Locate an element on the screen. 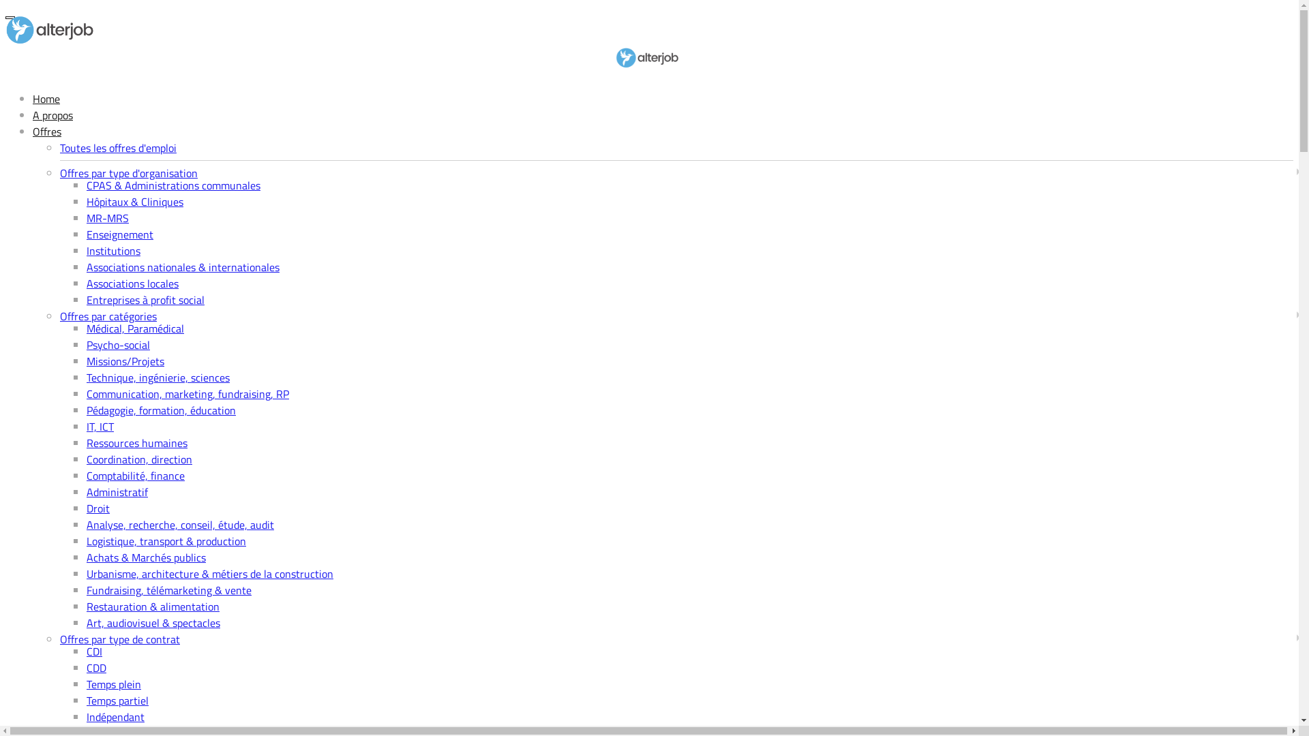  CDI is located at coordinates (94, 651).